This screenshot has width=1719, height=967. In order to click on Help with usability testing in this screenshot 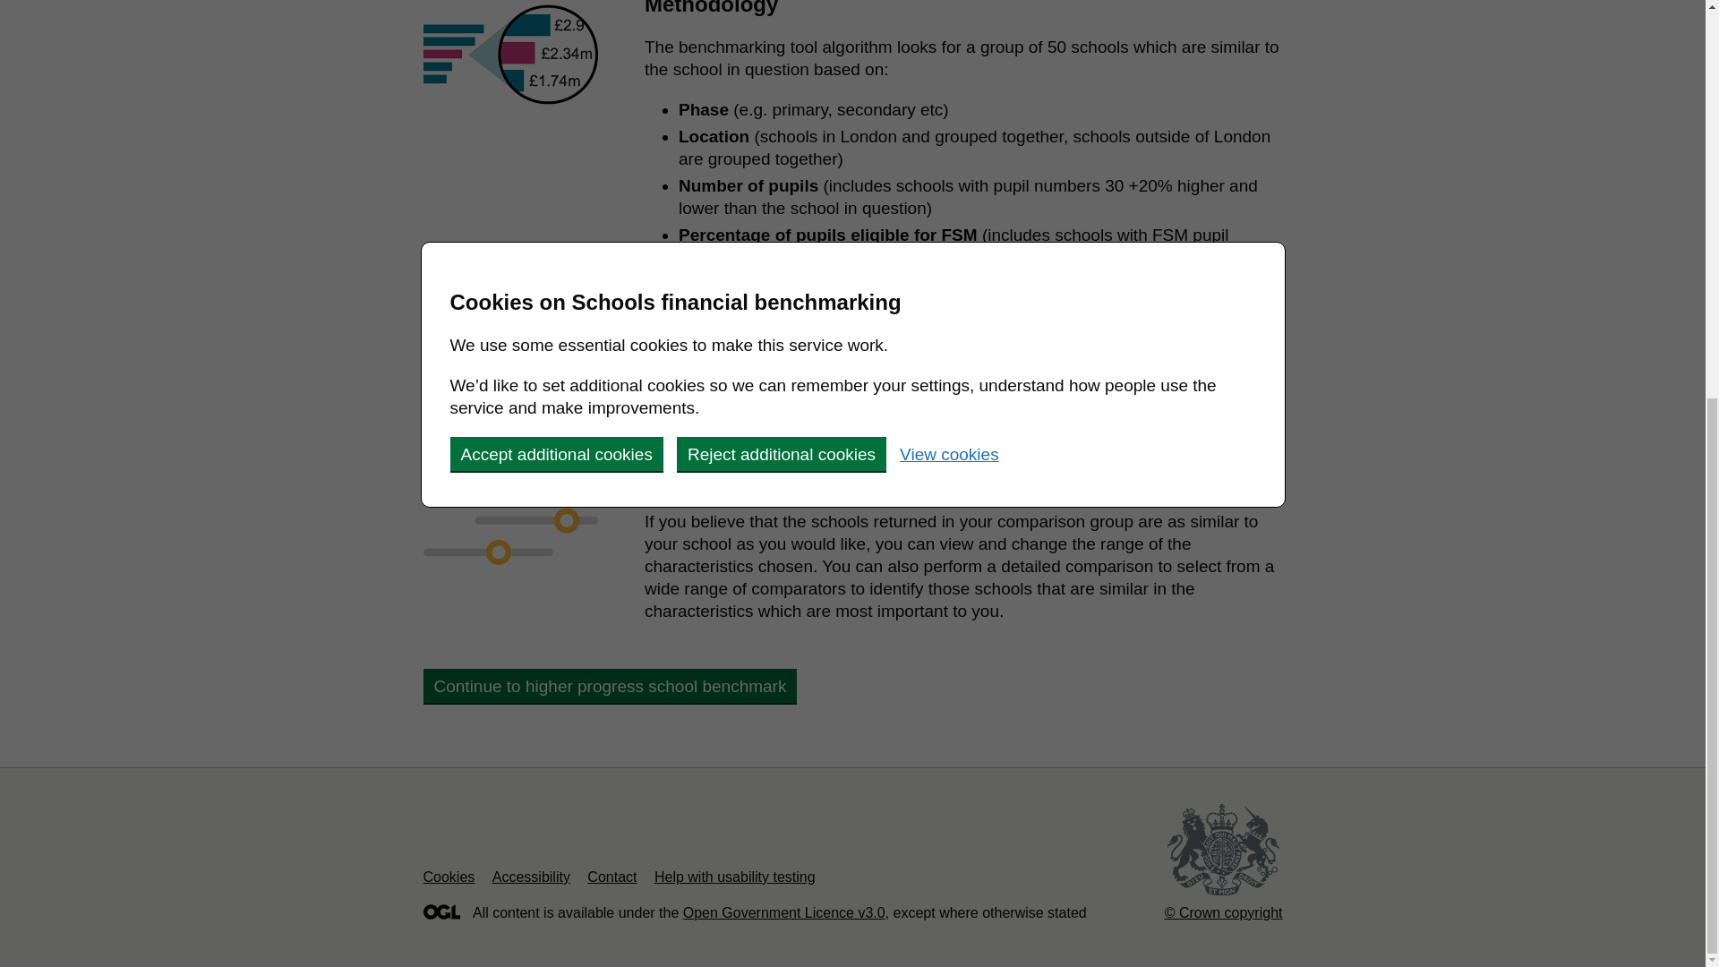, I will do `click(734, 877)`.